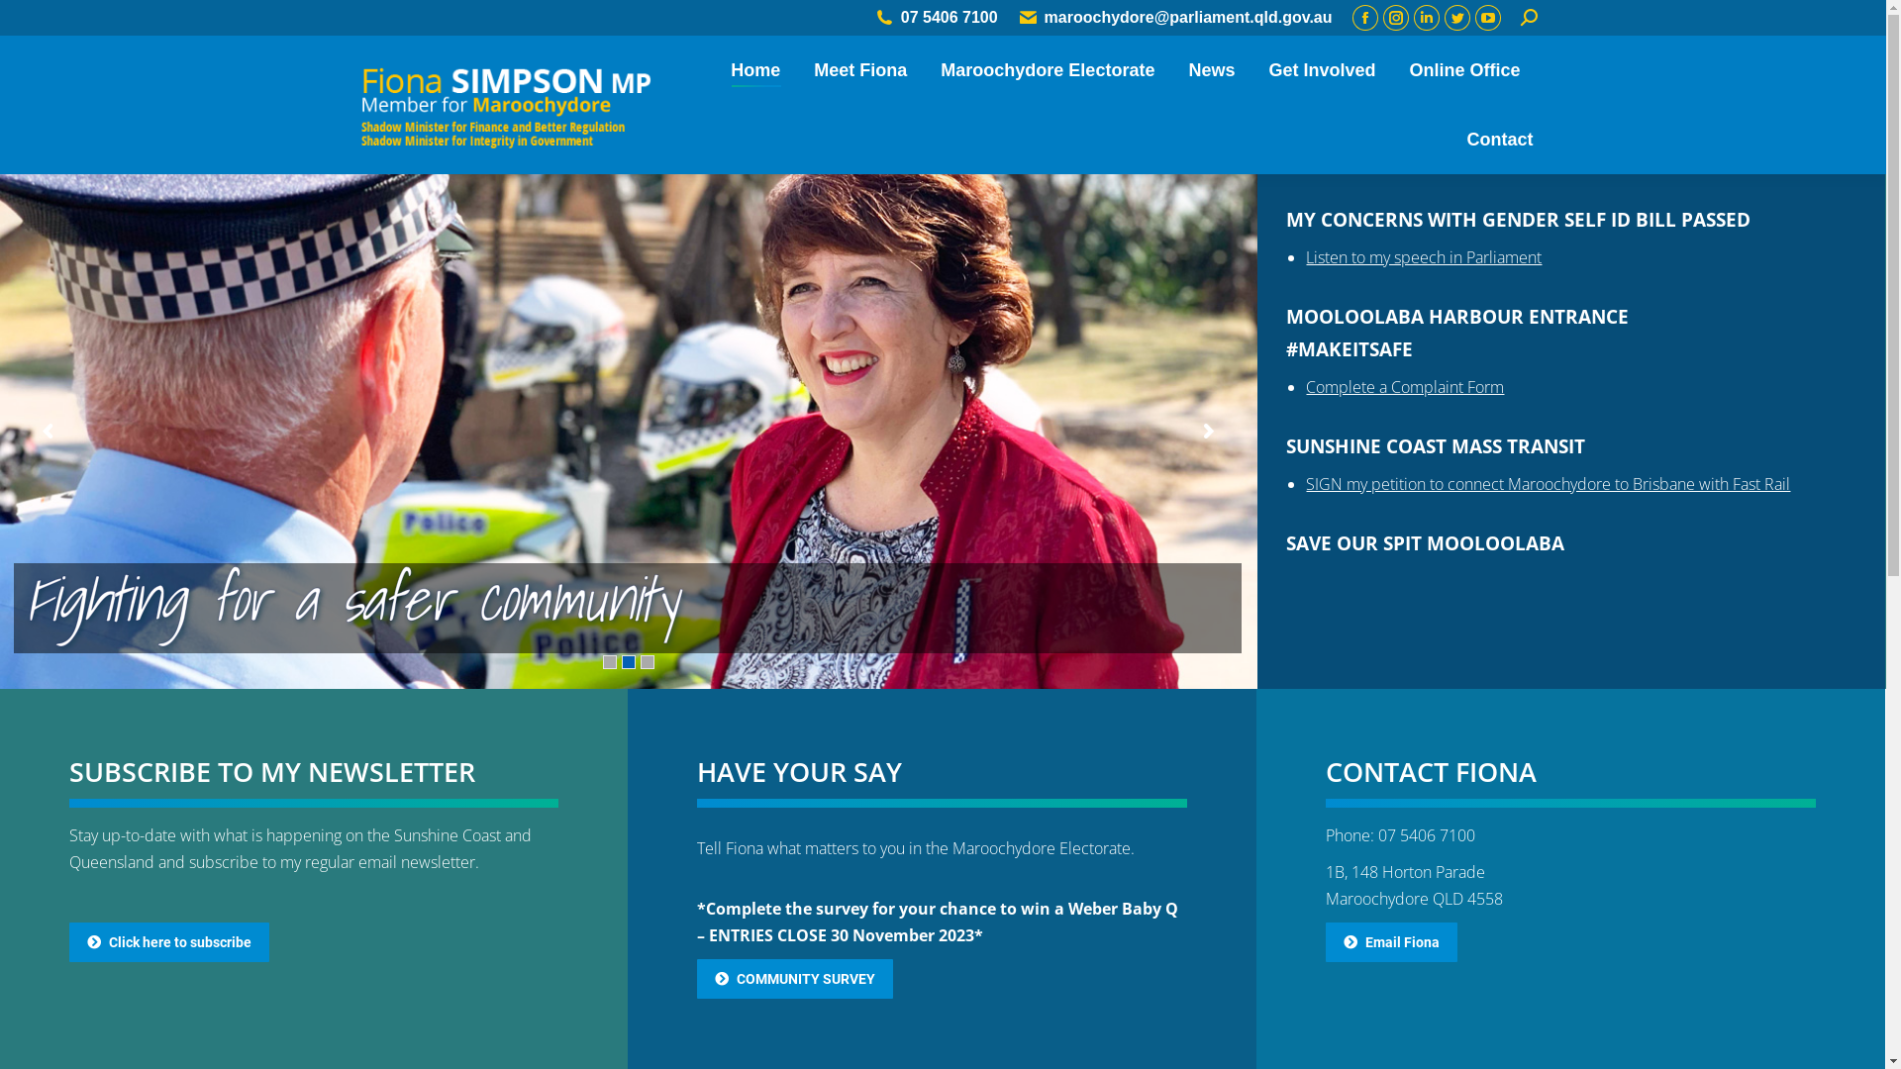  Describe the element at coordinates (1175, 18) in the screenshot. I see `maroochydore@parliament.qld.gov.au` at that location.